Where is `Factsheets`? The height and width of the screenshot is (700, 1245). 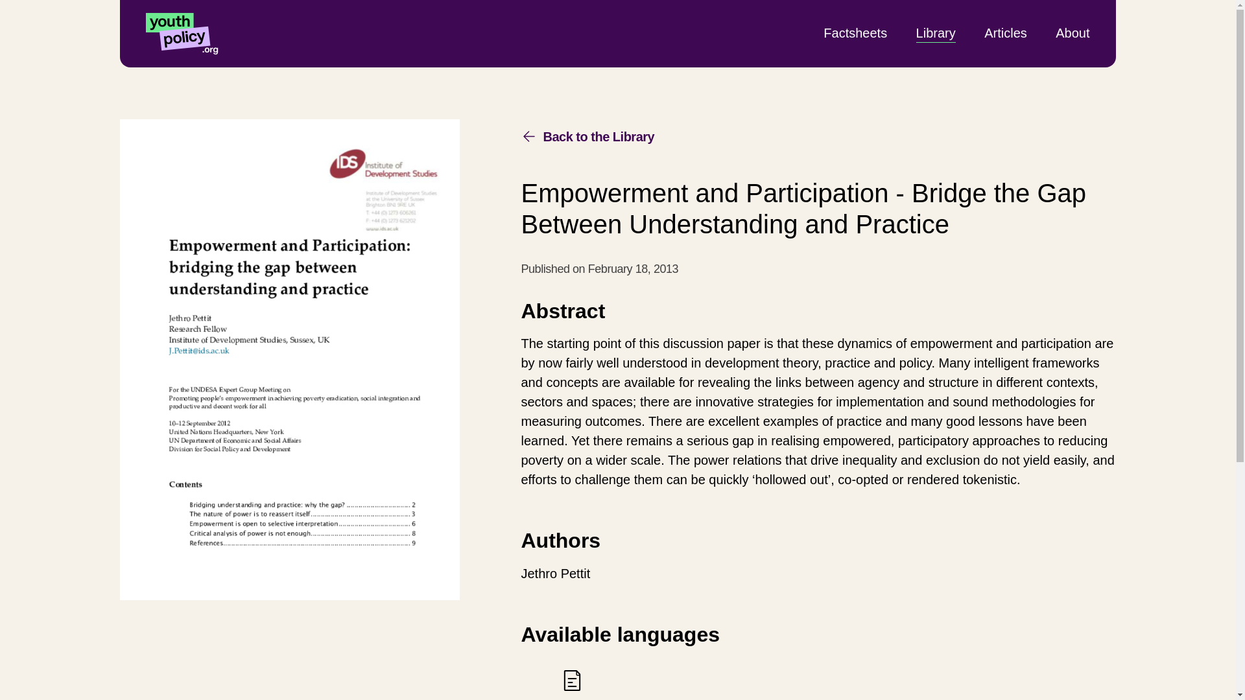
Factsheets is located at coordinates (855, 32).